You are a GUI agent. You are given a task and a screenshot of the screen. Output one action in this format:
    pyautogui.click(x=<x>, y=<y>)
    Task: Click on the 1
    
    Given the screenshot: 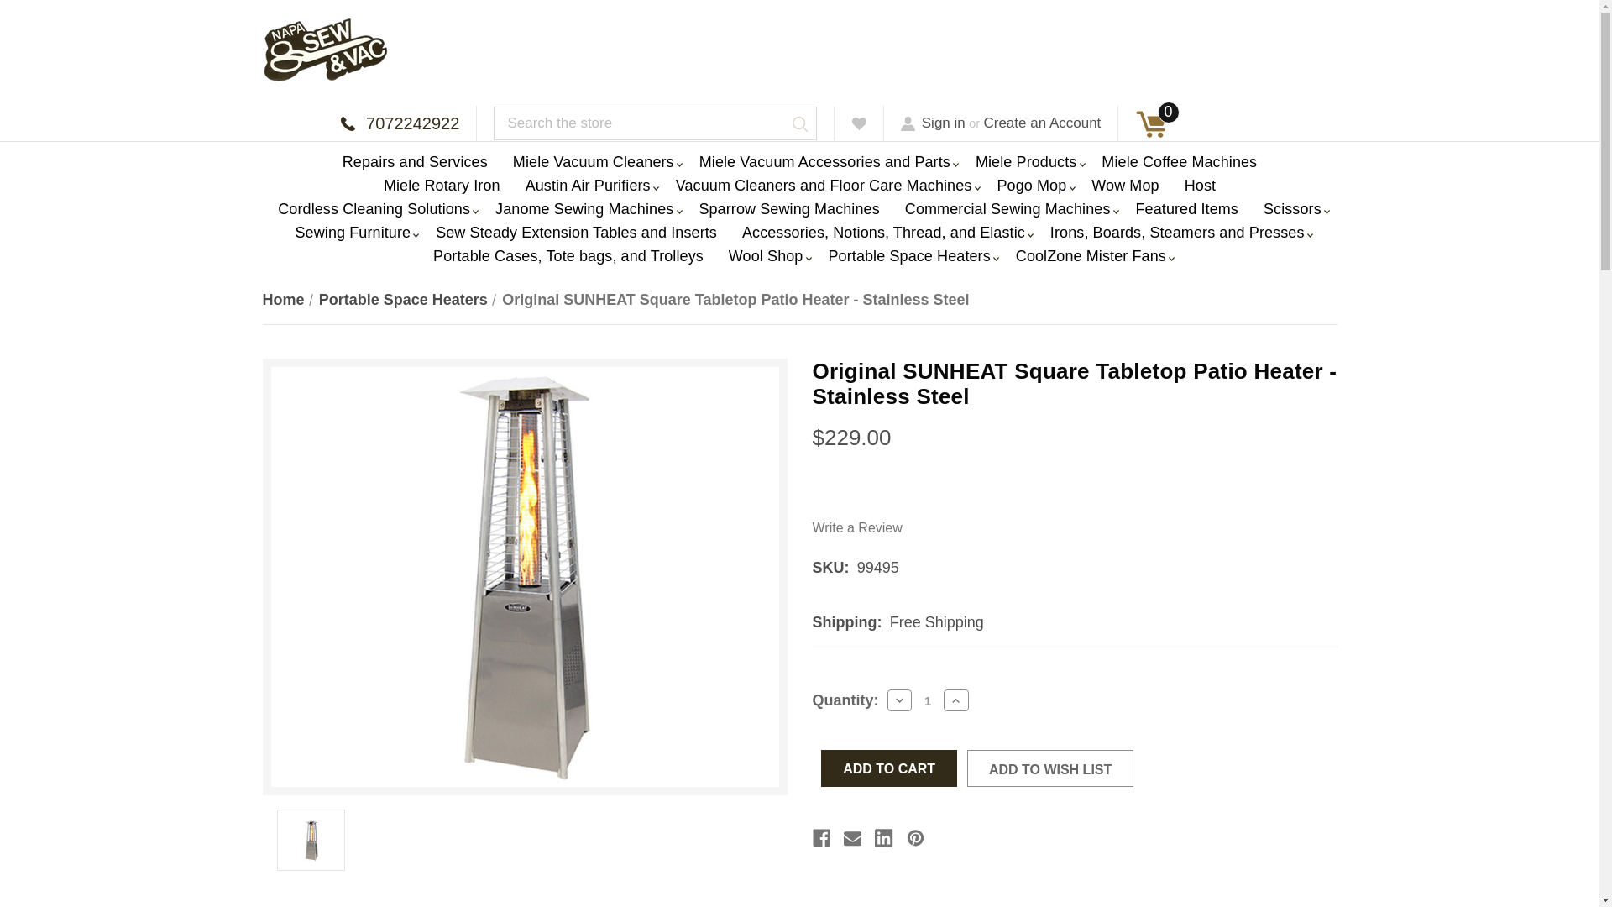 What is the action you would take?
    pyautogui.click(x=927, y=700)
    